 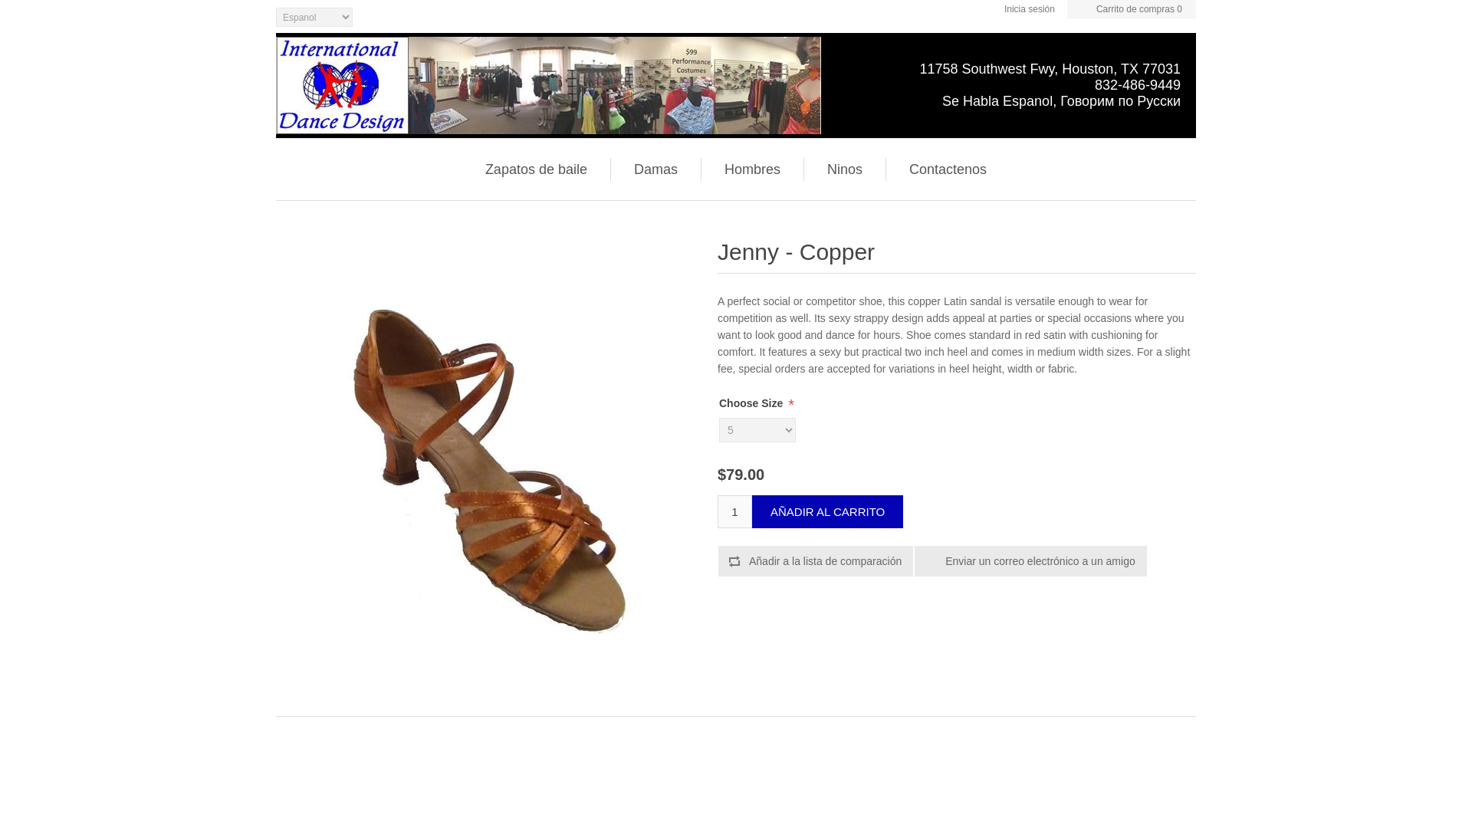 I want to click on Hombres, so click(x=752, y=169).